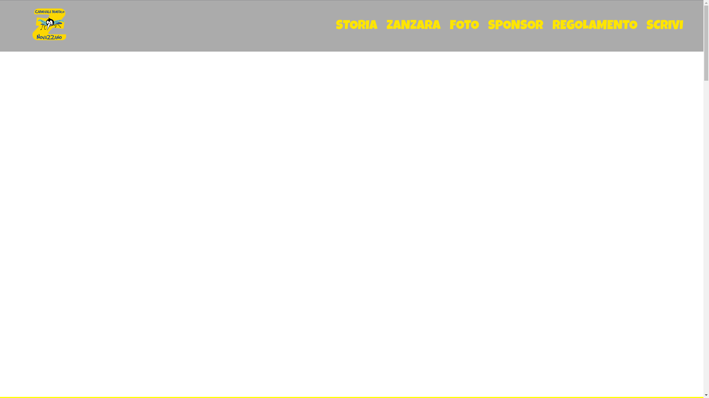  I want to click on REGOLAMENTO, so click(595, 26).